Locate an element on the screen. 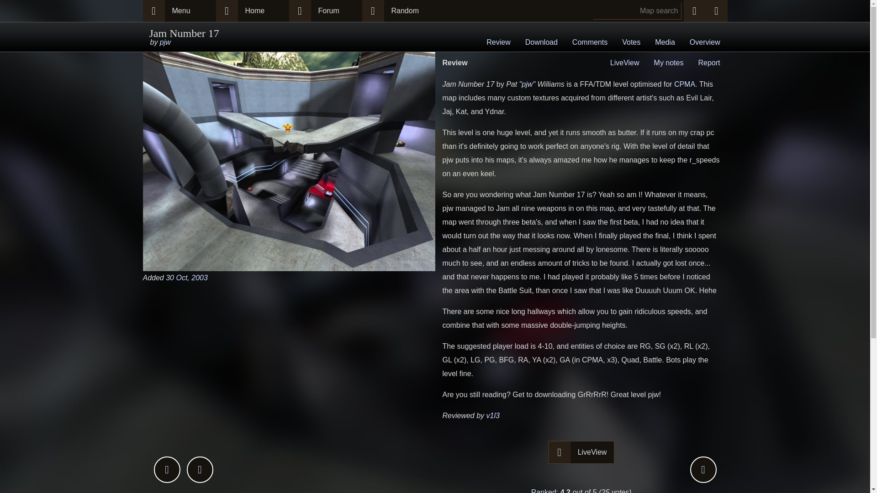 This screenshot has height=493, width=877. CPMA is located at coordinates (685, 84).